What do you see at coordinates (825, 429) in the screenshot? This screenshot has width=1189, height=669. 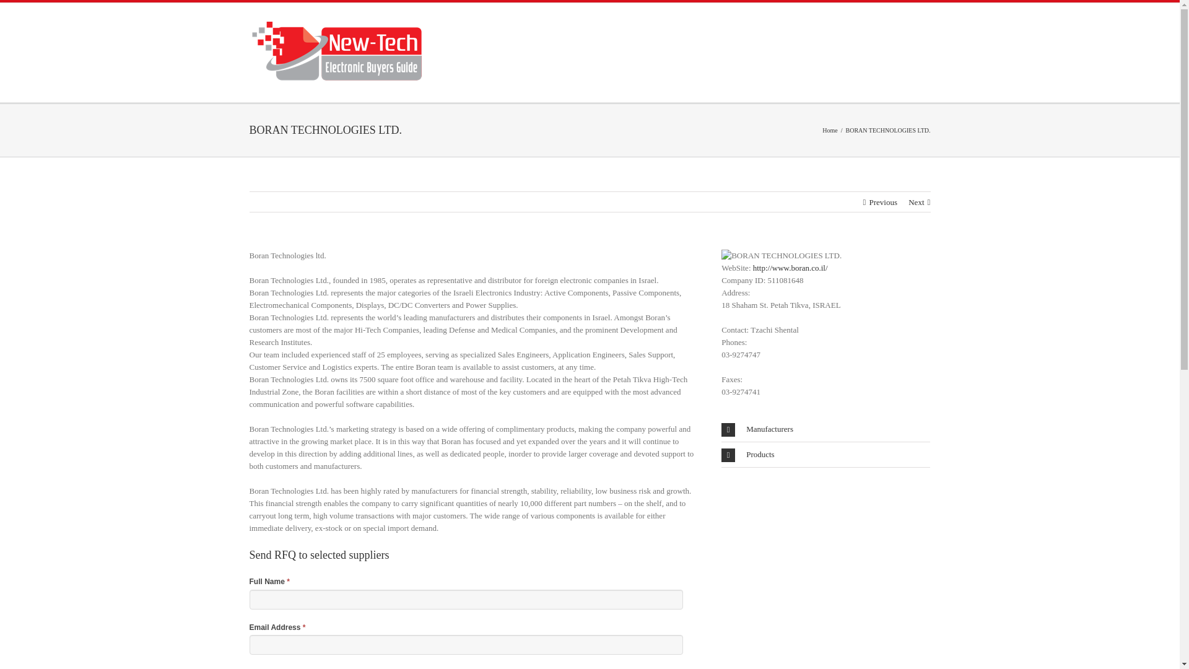 I see `Manufacturers` at bounding box center [825, 429].